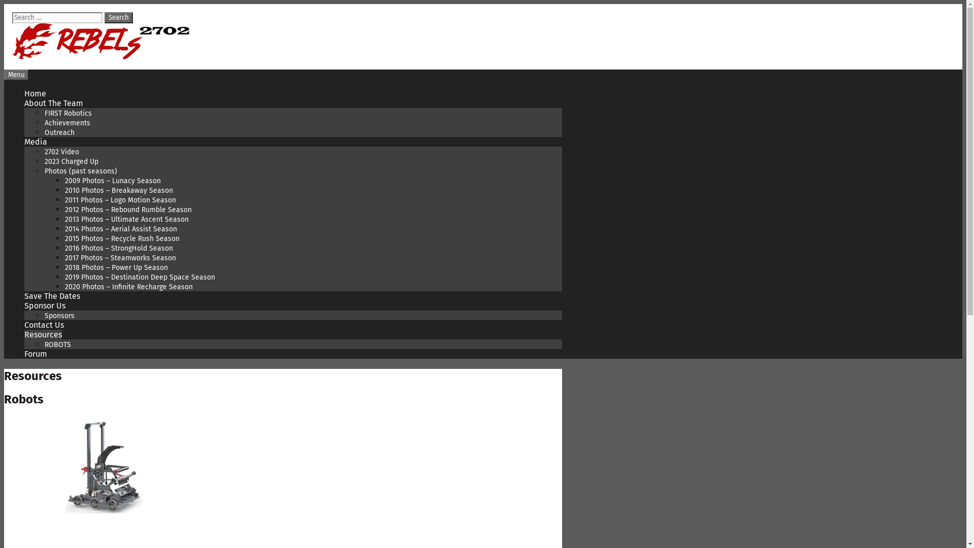  I want to click on Sponsor Us, so click(45, 305).